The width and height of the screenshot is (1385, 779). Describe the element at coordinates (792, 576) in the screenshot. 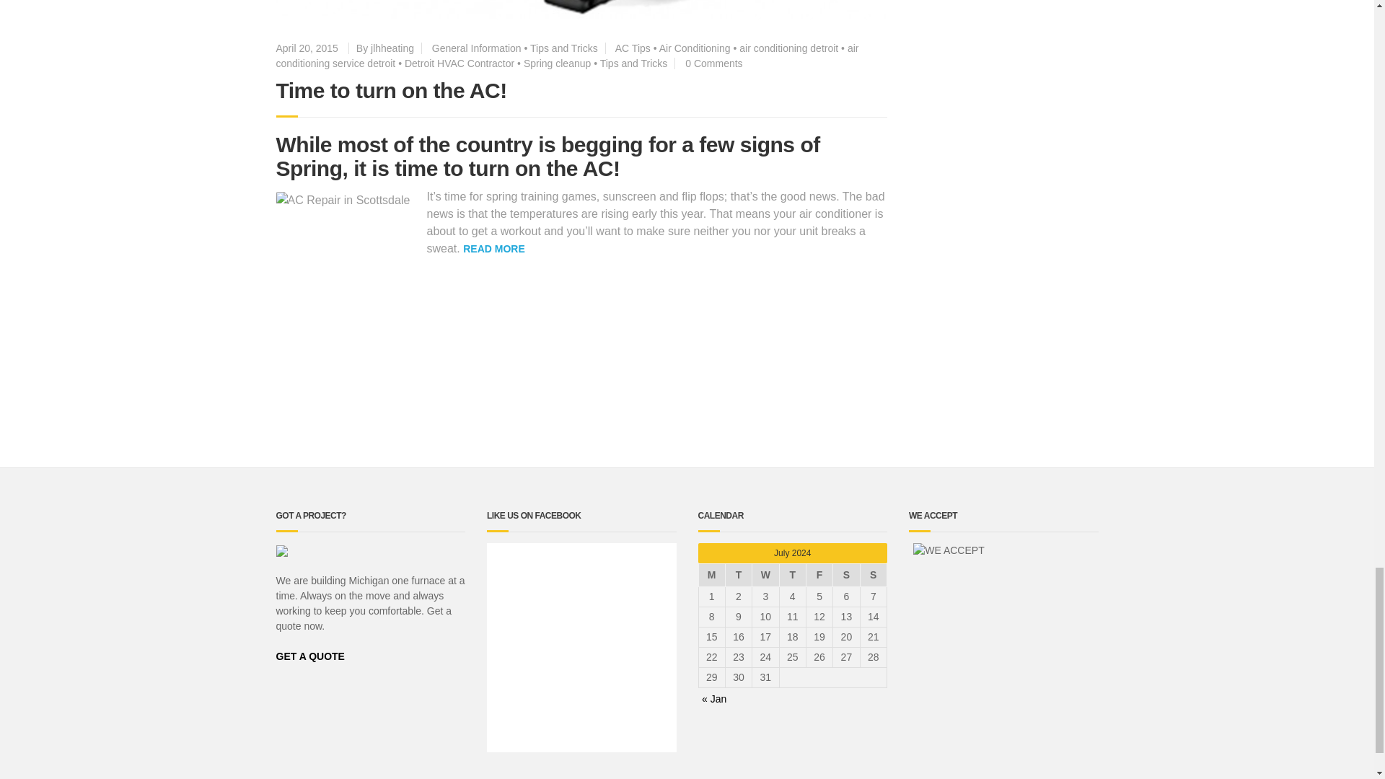

I see `Thursday` at that location.